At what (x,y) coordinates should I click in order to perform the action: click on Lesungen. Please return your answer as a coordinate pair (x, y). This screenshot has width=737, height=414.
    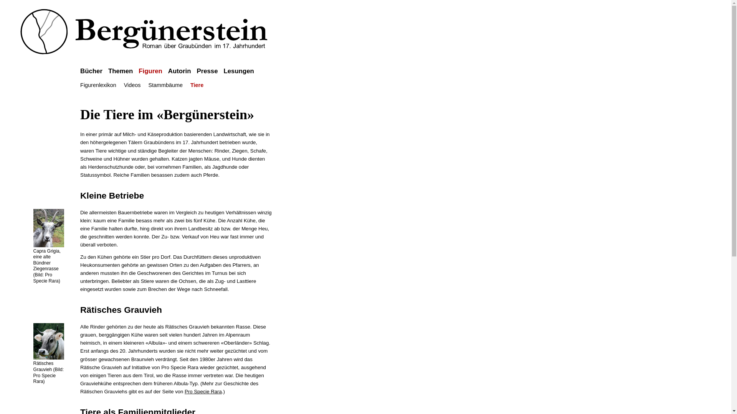
    Looking at the image, I should click on (242, 71).